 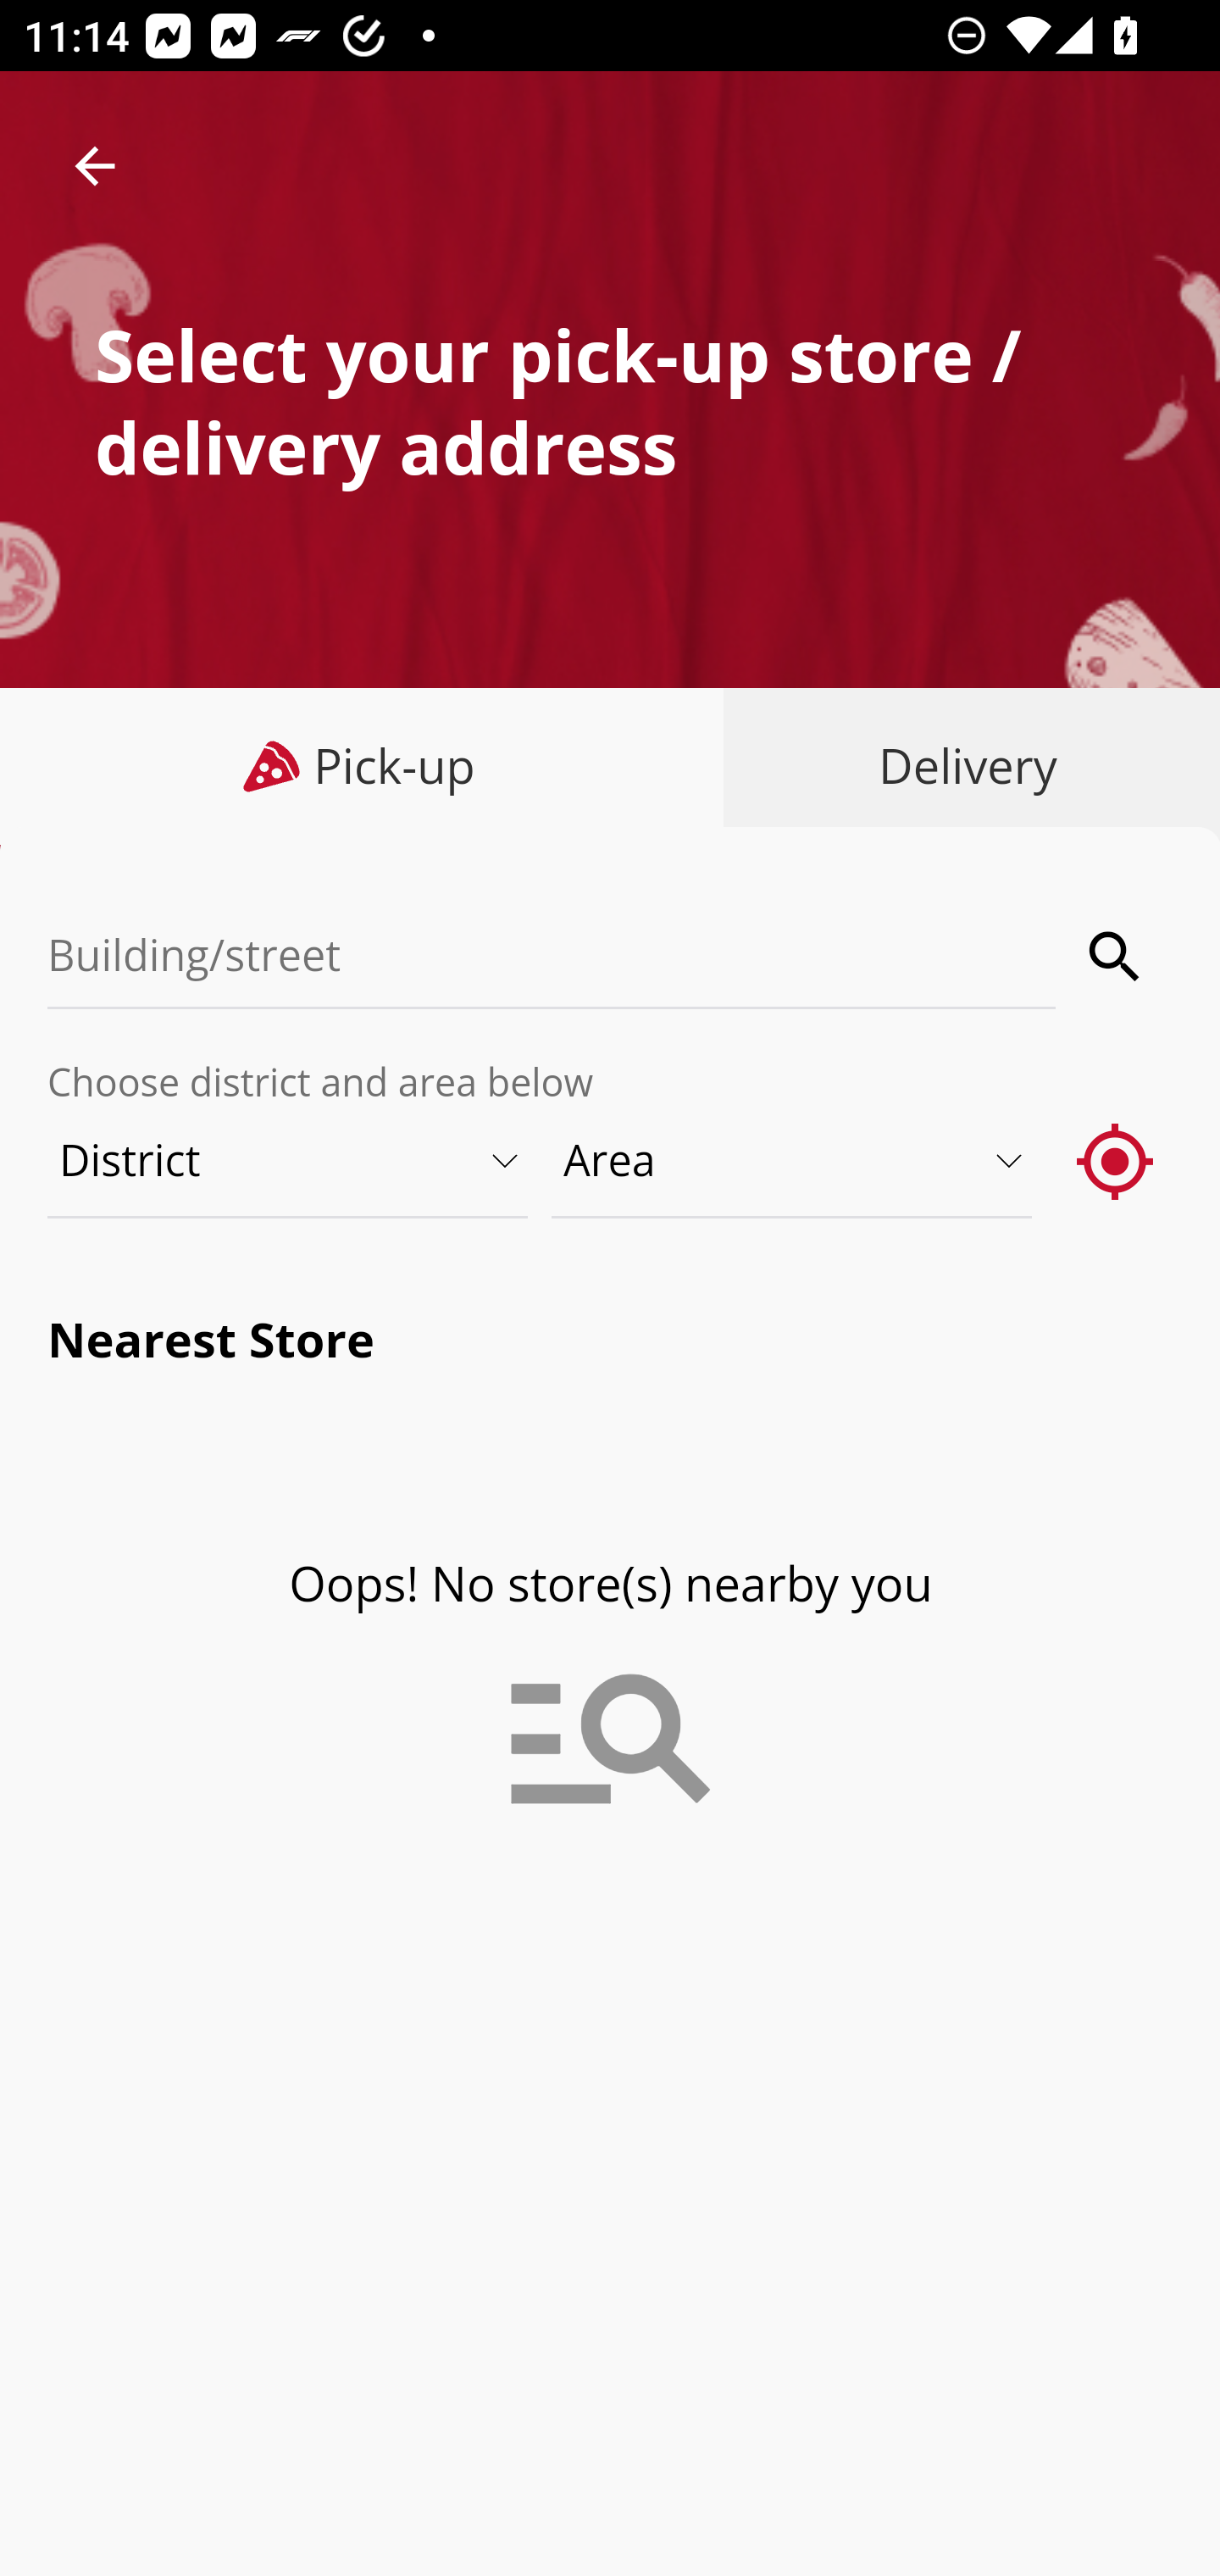 What do you see at coordinates (961, 766) in the screenshot?
I see `Delivery` at bounding box center [961, 766].